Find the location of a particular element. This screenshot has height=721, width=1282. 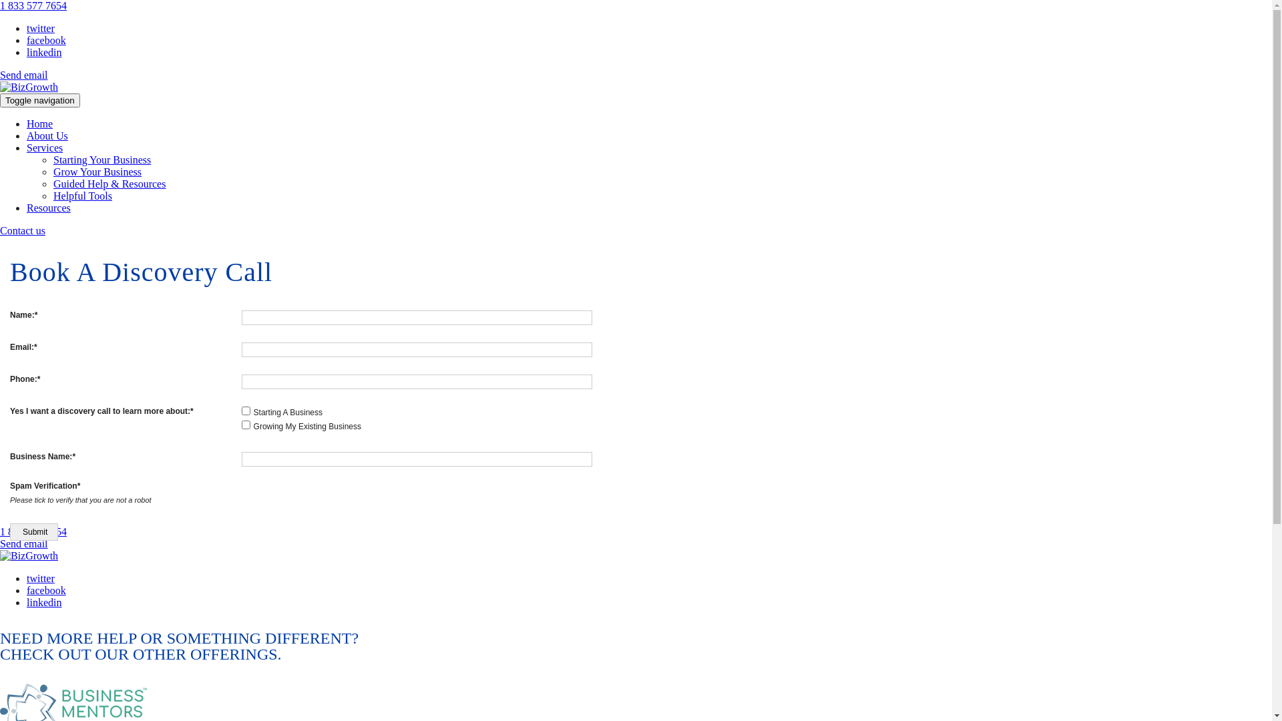

Send email is located at coordinates (24, 75).